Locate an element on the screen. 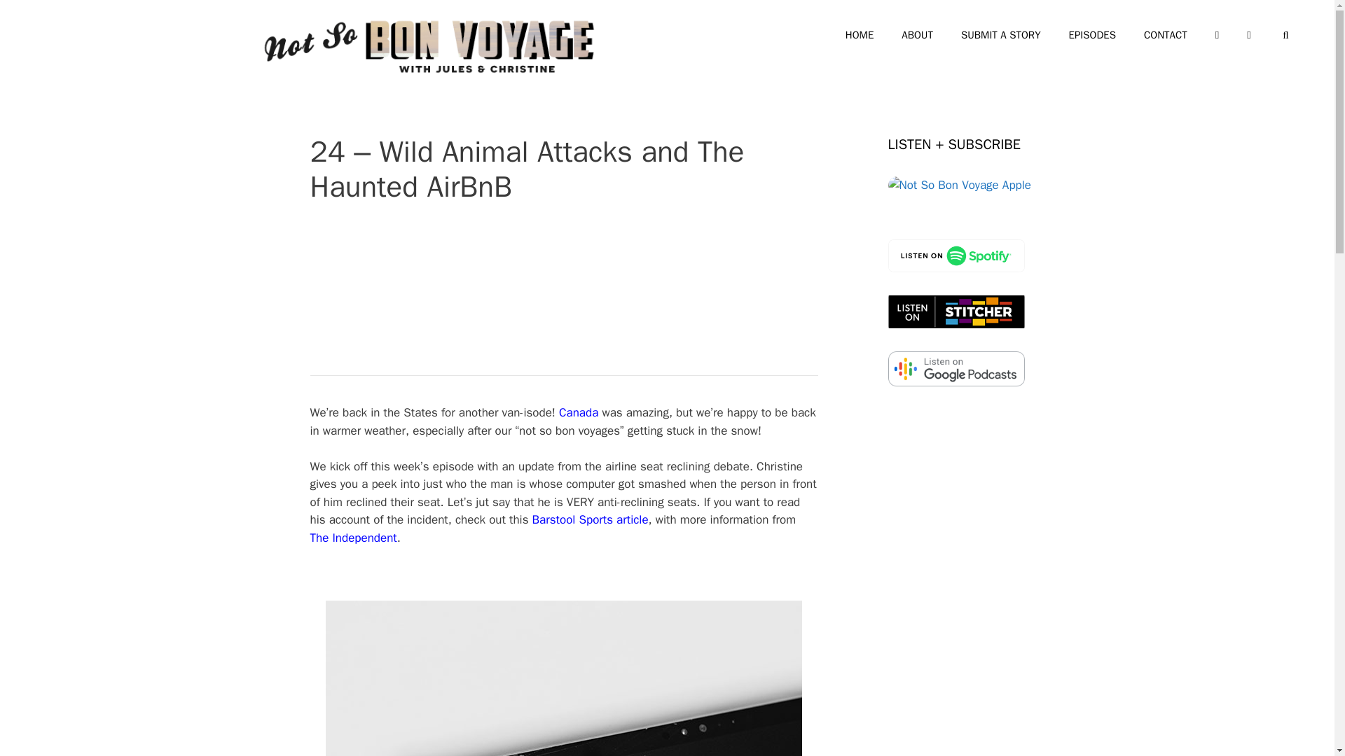  CONTACT is located at coordinates (1165, 35).